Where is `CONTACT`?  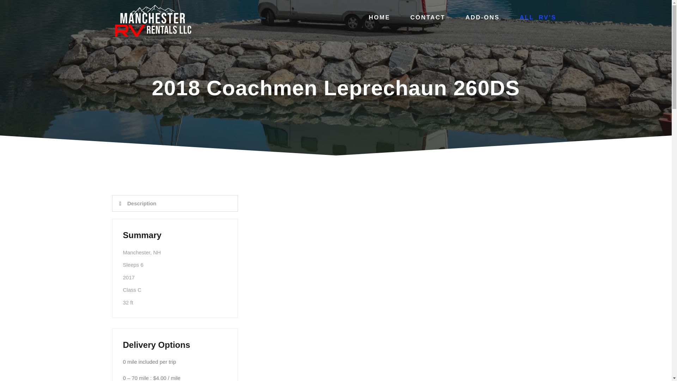 CONTACT is located at coordinates (425, 18).